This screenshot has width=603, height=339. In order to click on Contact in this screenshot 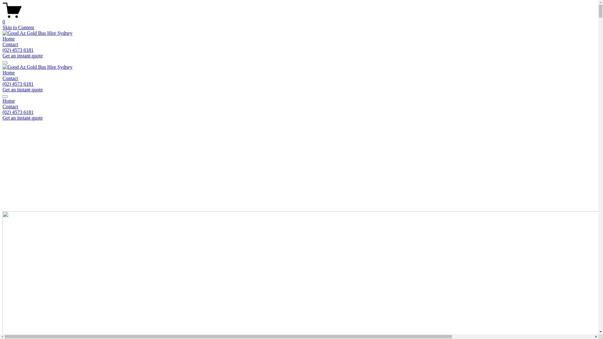, I will do `click(10, 78)`.